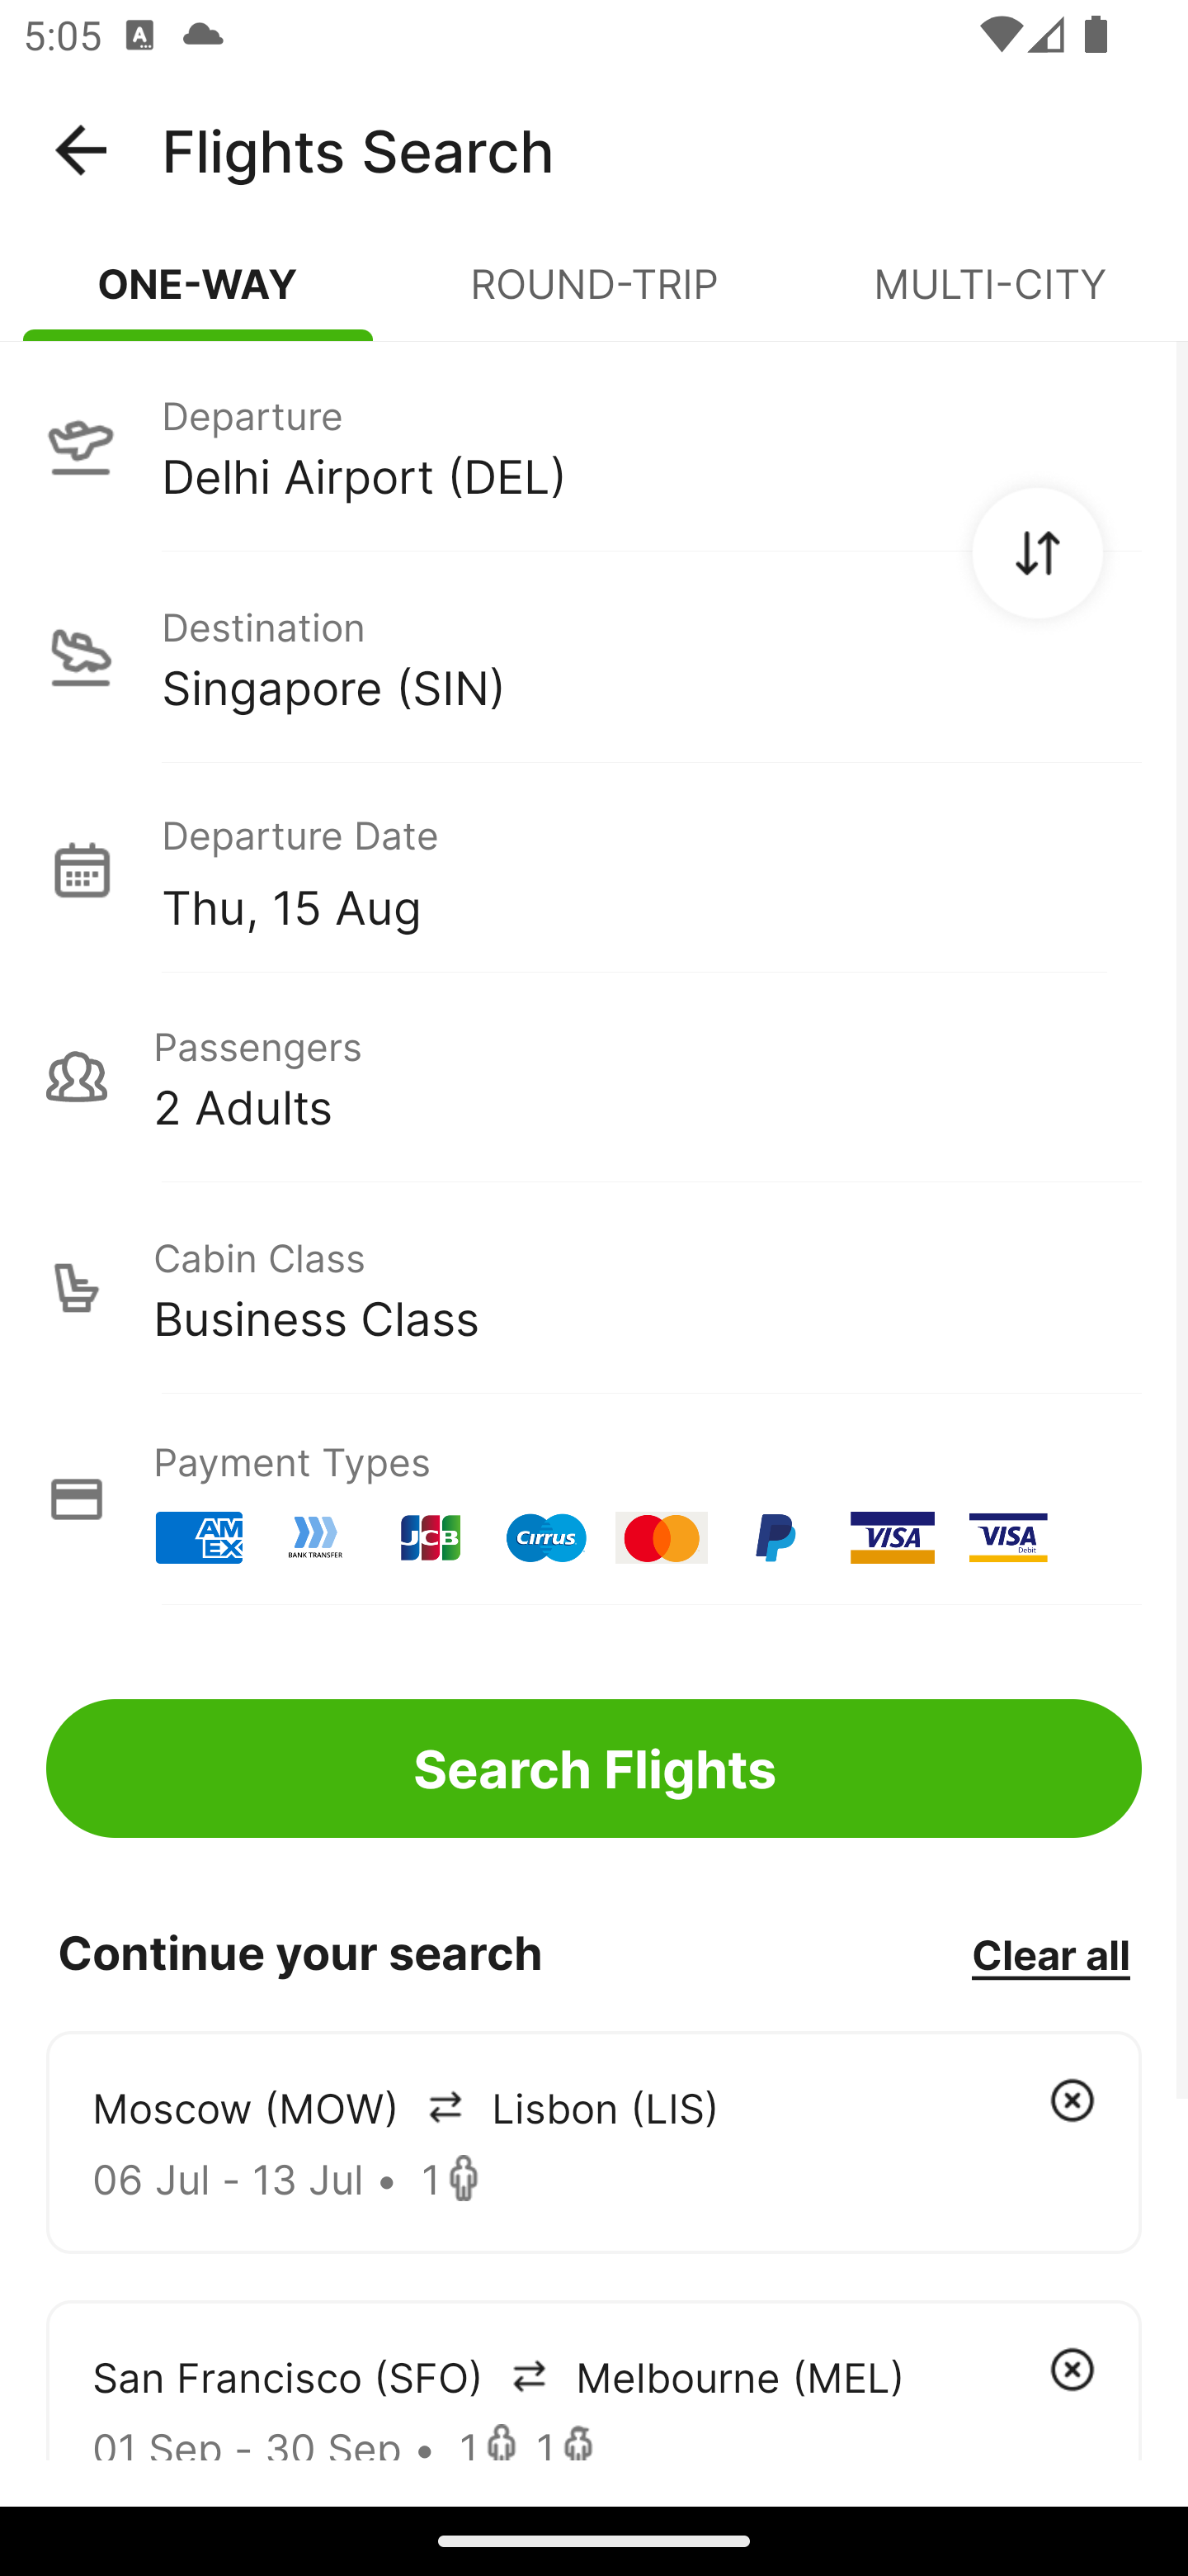 Image resolution: width=1188 pixels, height=2576 pixels. What do you see at coordinates (594, 445) in the screenshot?
I see `Departure Delhi Airport (DEL)` at bounding box center [594, 445].